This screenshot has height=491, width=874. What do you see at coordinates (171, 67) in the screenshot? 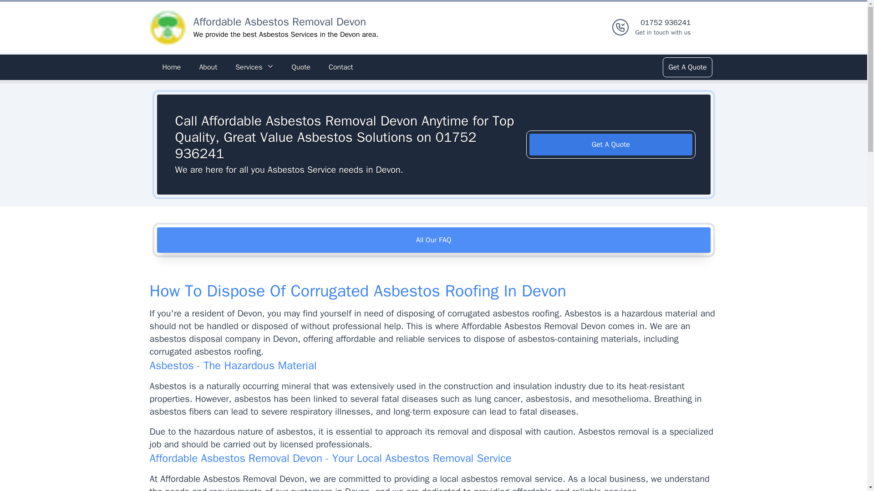
I see `All Our FAQ` at bounding box center [171, 67].